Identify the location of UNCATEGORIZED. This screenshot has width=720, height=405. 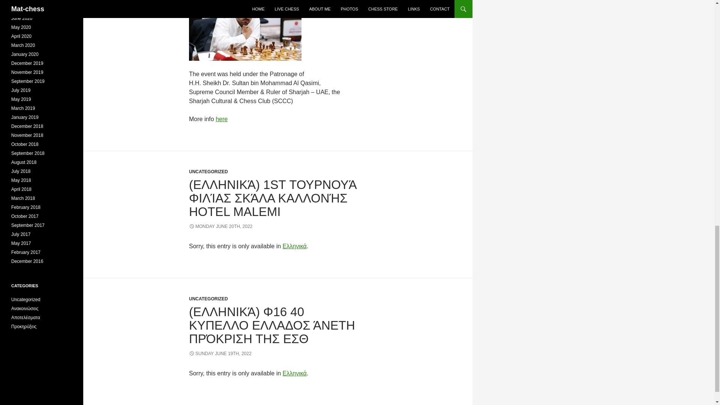
(208, 172).